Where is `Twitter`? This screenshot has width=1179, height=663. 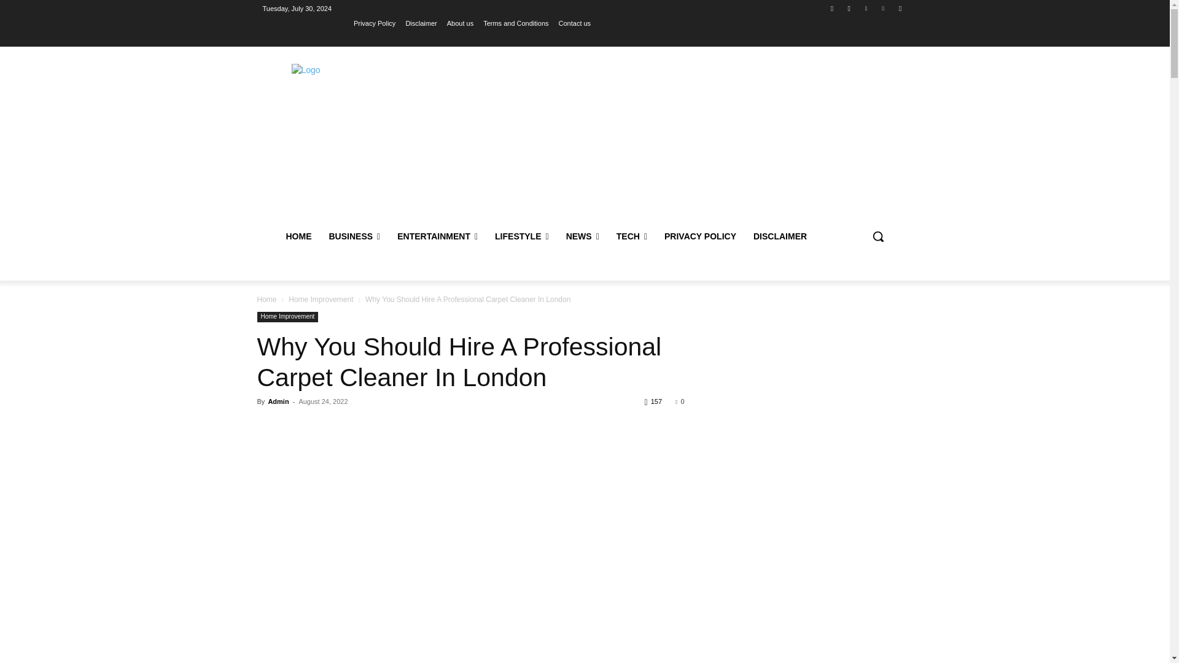 Twitter is located at coordinates (866, 8).